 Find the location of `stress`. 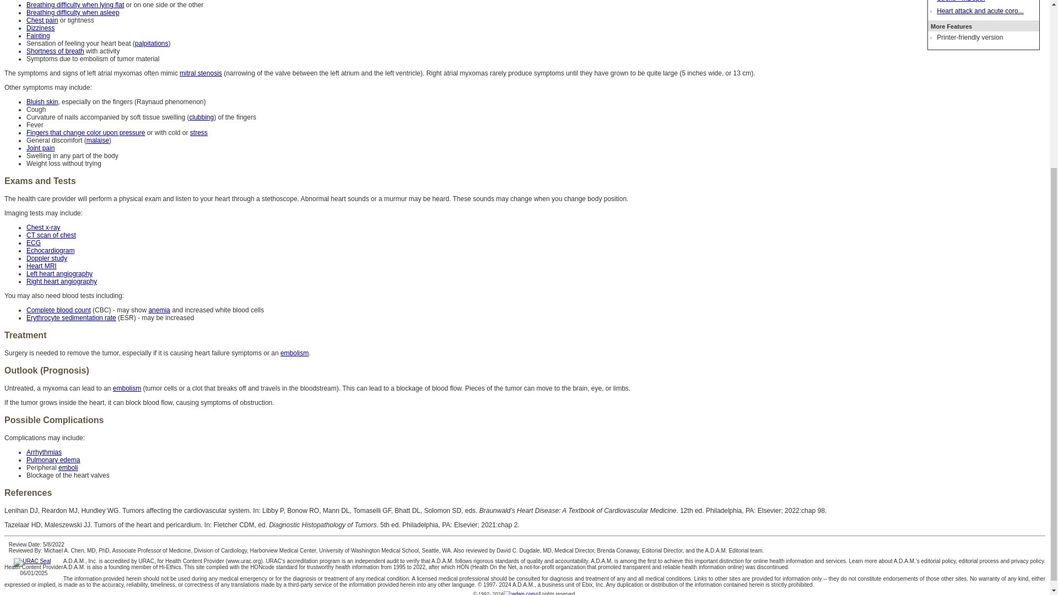

stress is located at coordinates (198, 133).